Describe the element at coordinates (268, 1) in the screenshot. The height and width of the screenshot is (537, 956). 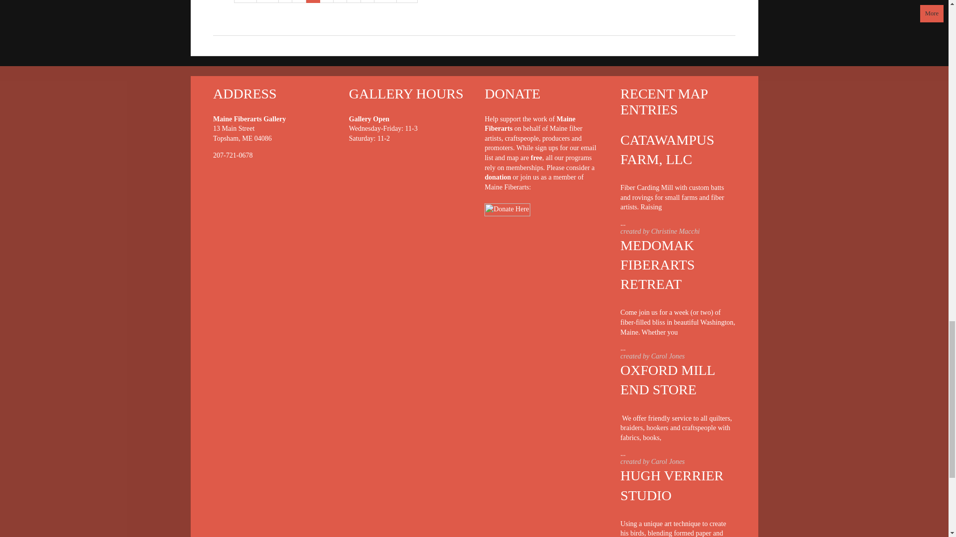
I see `Prev` at that location.